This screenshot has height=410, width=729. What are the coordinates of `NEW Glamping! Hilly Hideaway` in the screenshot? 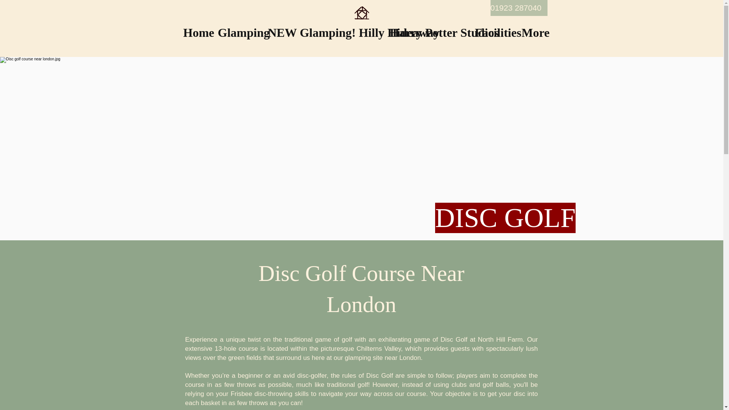 It's located at (323, 33).